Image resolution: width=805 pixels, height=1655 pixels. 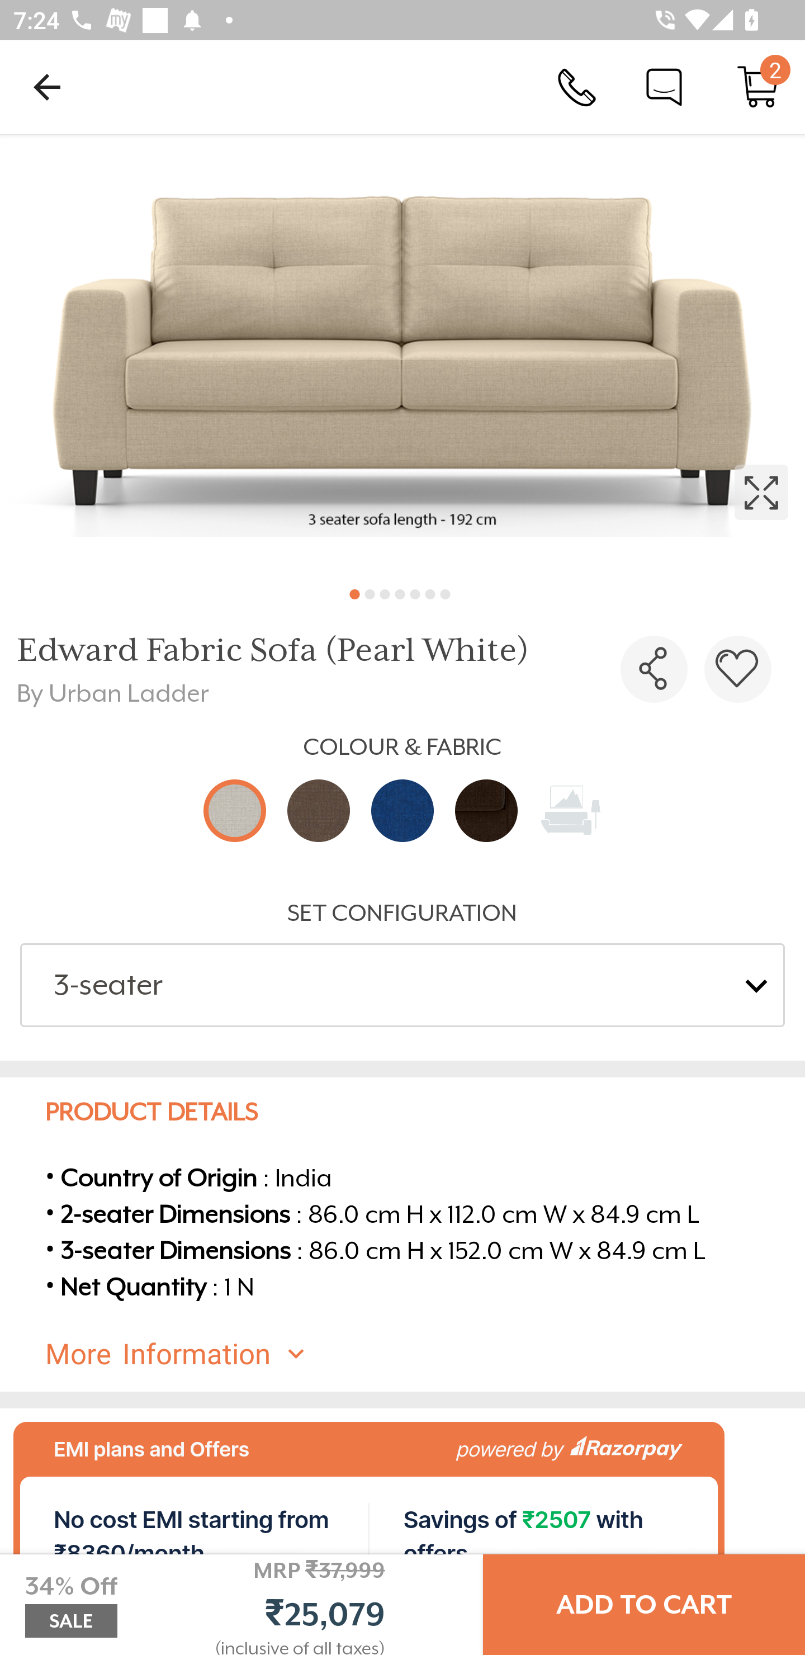 What do you see at coordinates (419, 1354) in the screenshot?
I see `More Information ` at bounding box center [419, 1354].